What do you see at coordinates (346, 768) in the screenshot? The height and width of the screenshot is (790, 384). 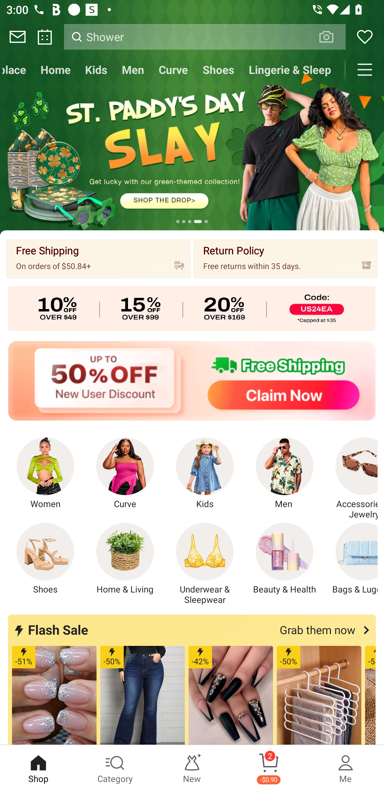 I see `Me` at bounding box center [346, 768].